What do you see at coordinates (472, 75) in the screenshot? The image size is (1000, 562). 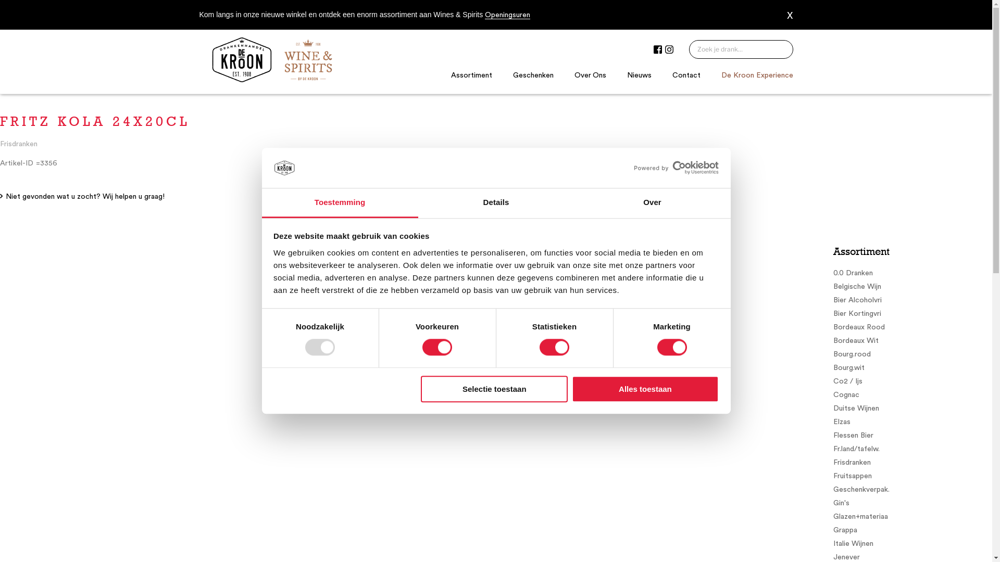 I see `Assortiment` at bounding box center [472, 75].